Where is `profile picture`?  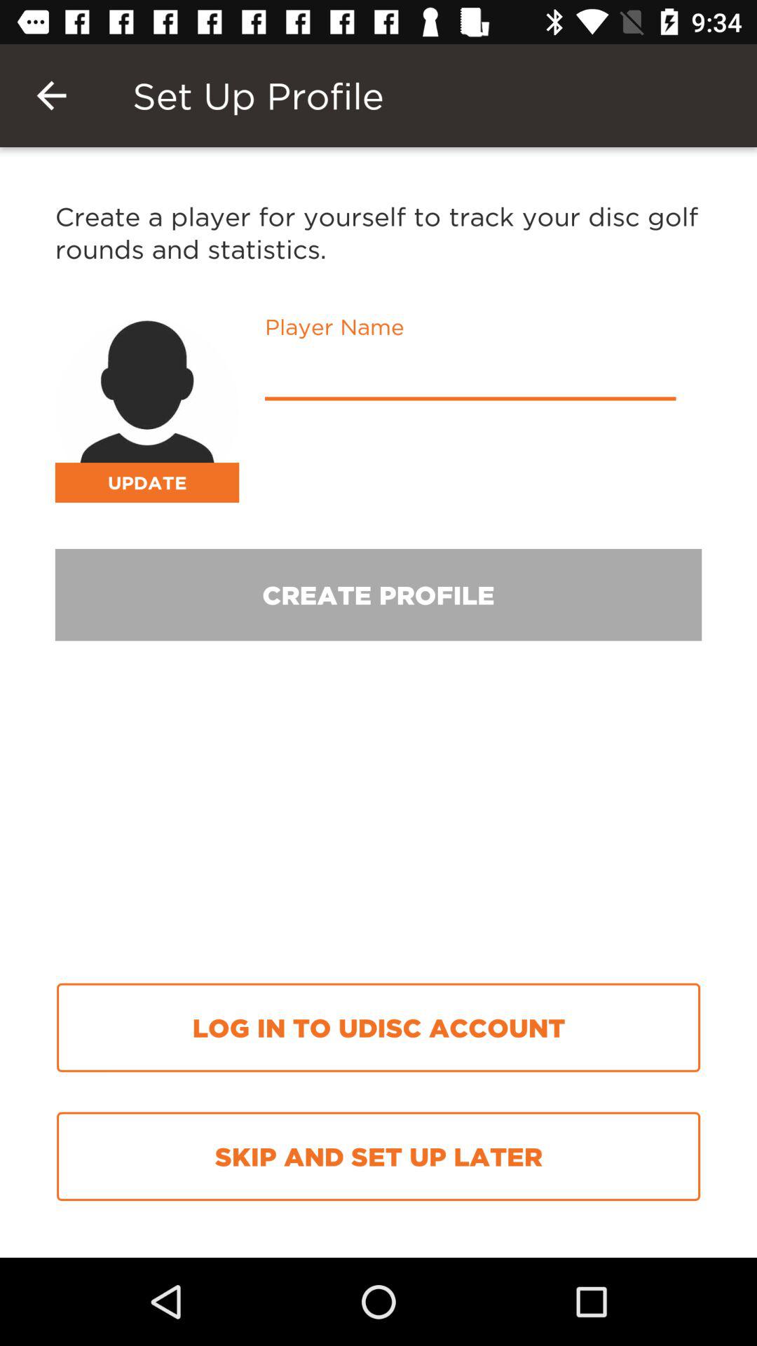
profile picture is located at coordinates (147, 411).